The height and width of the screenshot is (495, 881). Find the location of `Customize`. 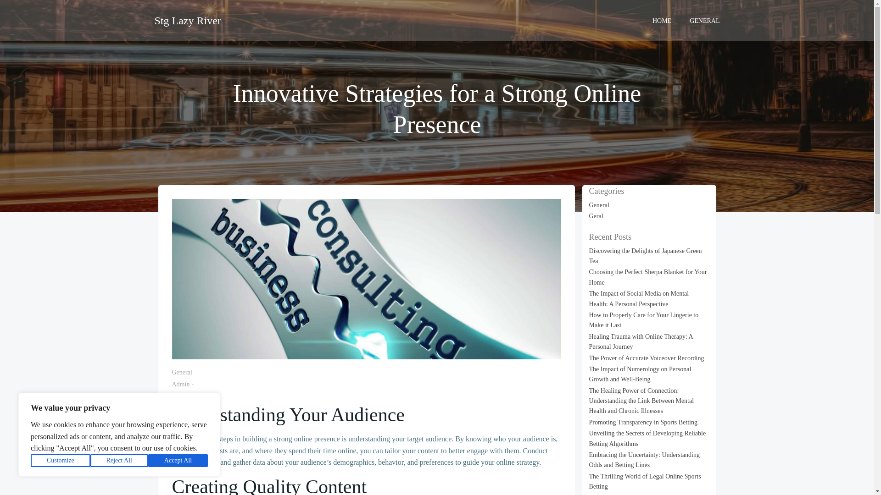

Customize is located at coordinates (61, 461).